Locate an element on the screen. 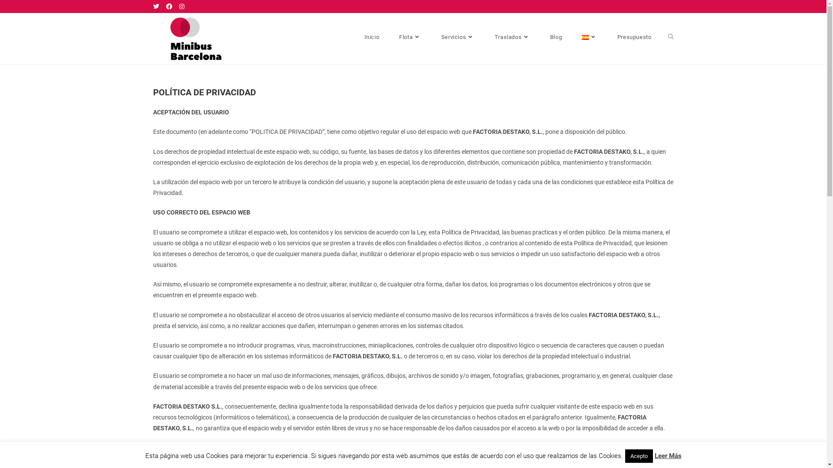  Flota is located at coordinates (410, 37).